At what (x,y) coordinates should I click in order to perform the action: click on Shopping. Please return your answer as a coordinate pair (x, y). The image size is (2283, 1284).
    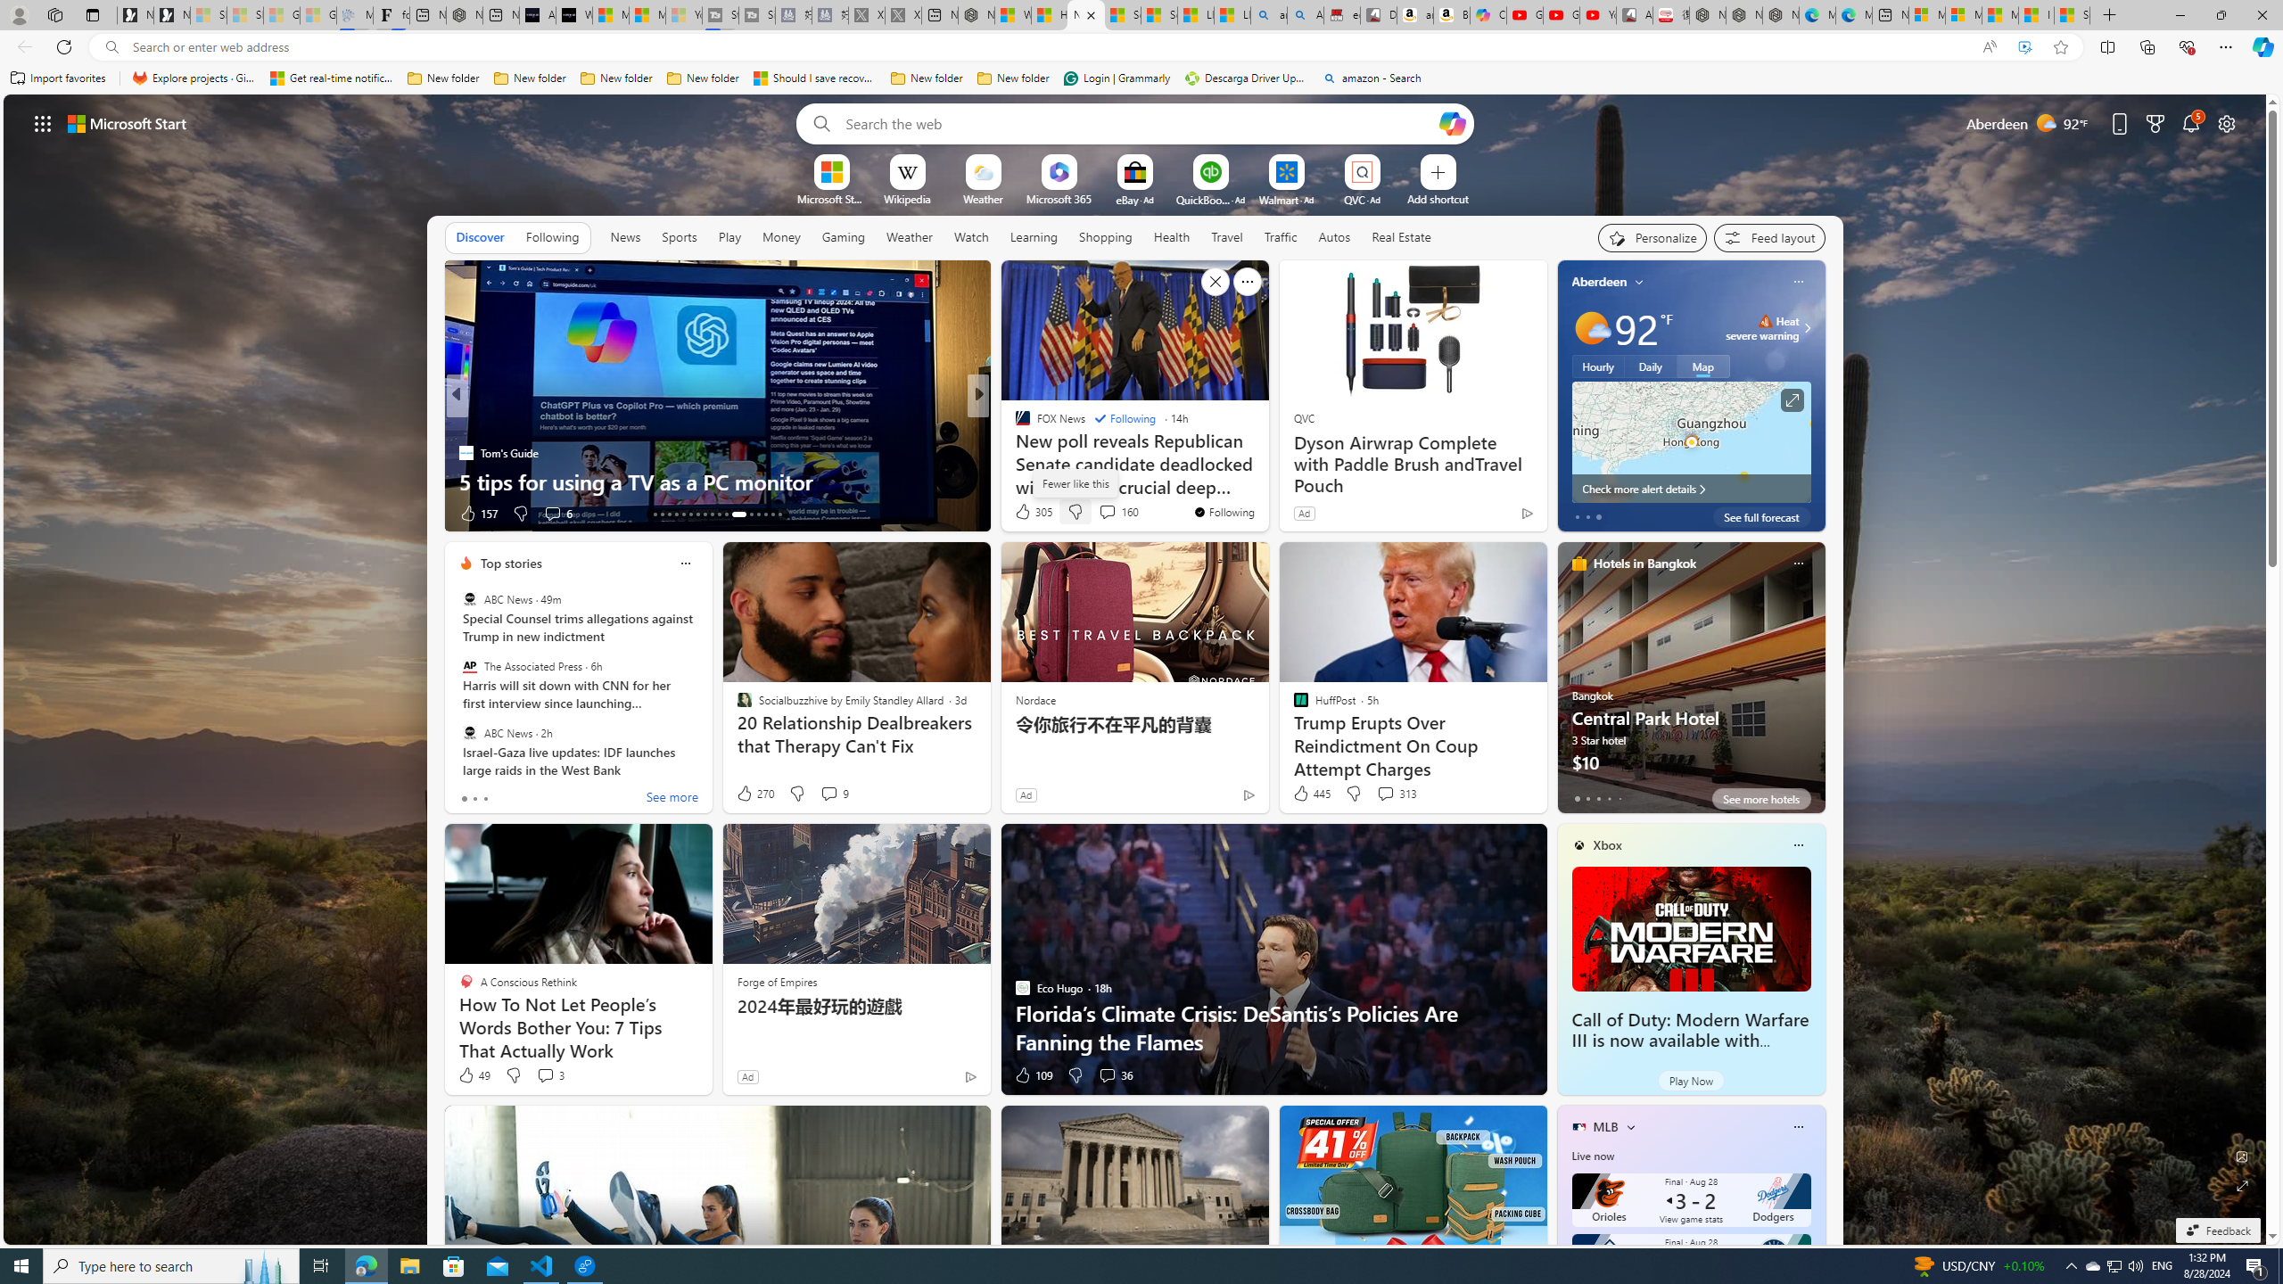
    Looking at the image, I should click on (1106, 236).